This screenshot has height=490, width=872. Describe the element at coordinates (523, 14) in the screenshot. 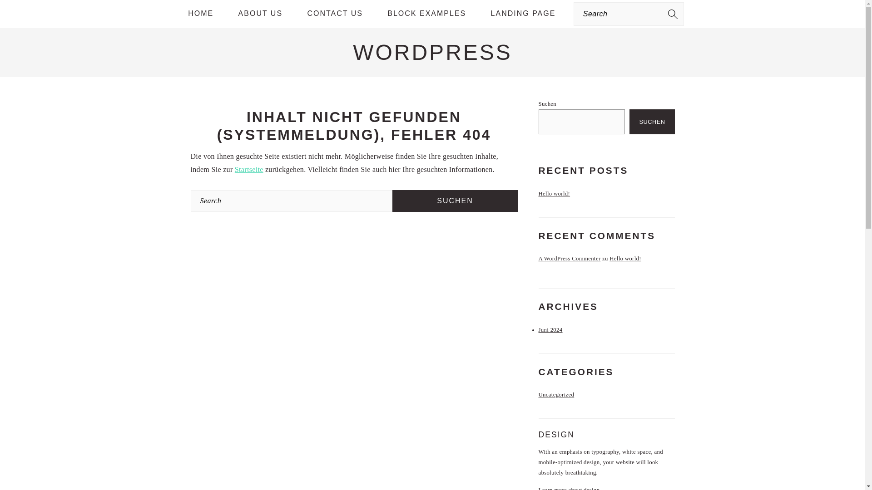

I see `LANDING PAGE` at that location.